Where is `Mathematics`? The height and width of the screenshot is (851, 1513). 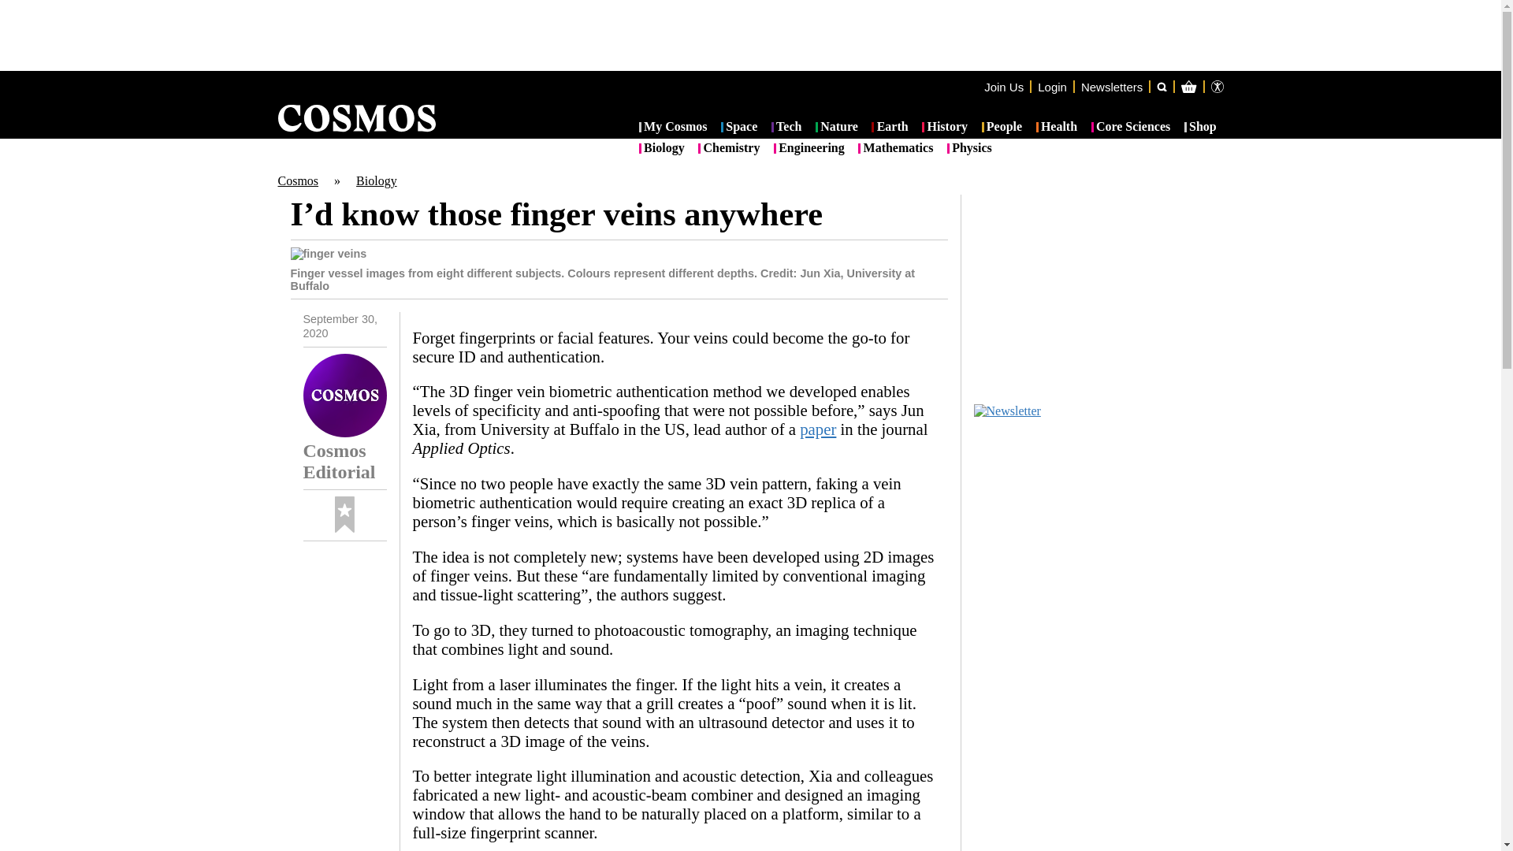 Mathematics is located at coordinates (895, 148).